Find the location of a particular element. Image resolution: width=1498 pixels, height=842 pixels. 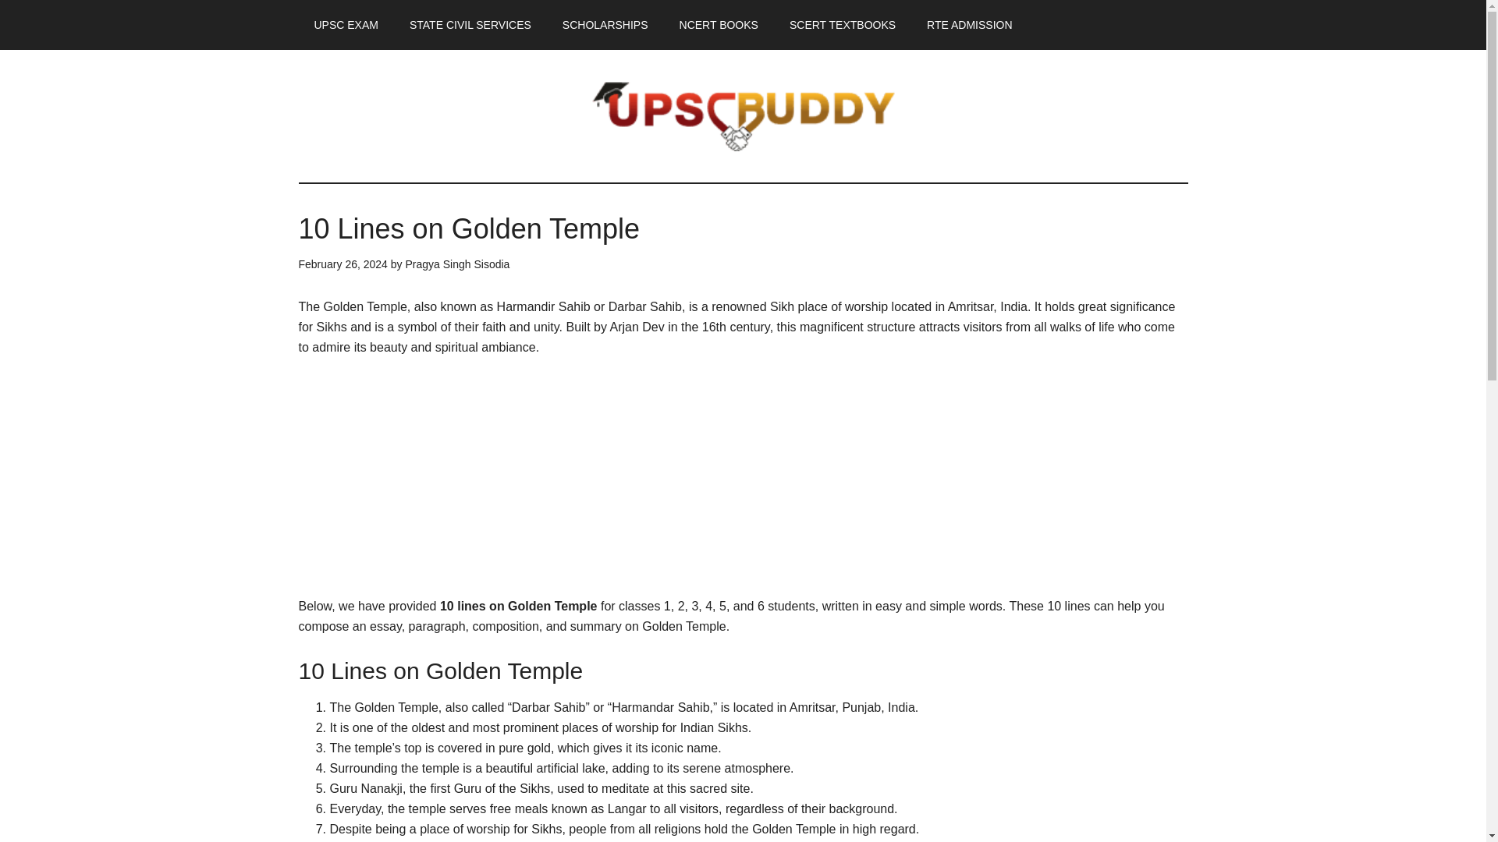

SCERT TEXTBOOKS is located at coordinates (843, 25).